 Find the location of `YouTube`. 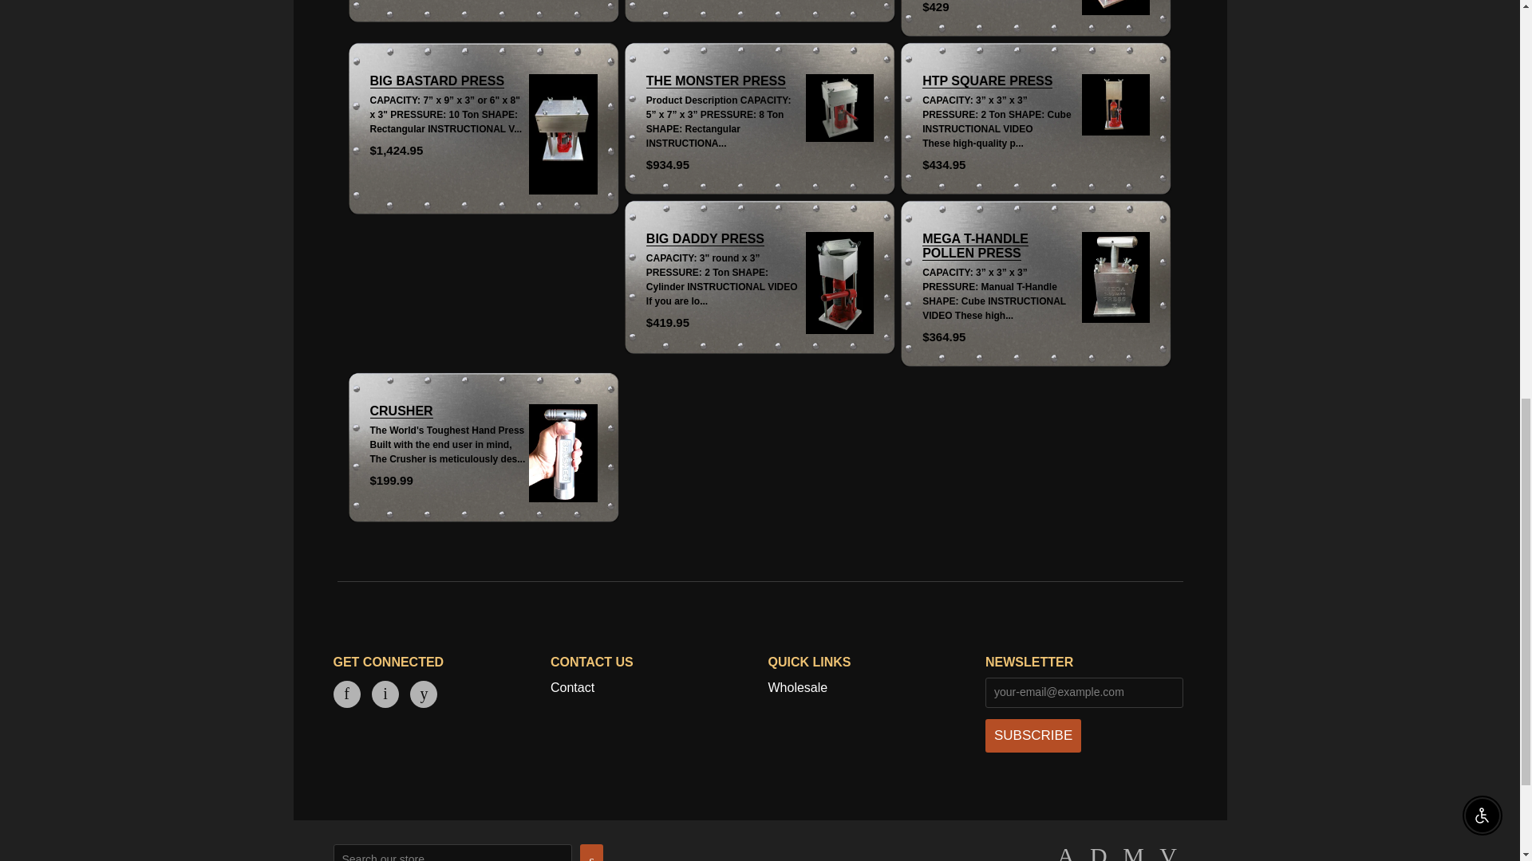

YouTube is located at coordinates (423, 694).